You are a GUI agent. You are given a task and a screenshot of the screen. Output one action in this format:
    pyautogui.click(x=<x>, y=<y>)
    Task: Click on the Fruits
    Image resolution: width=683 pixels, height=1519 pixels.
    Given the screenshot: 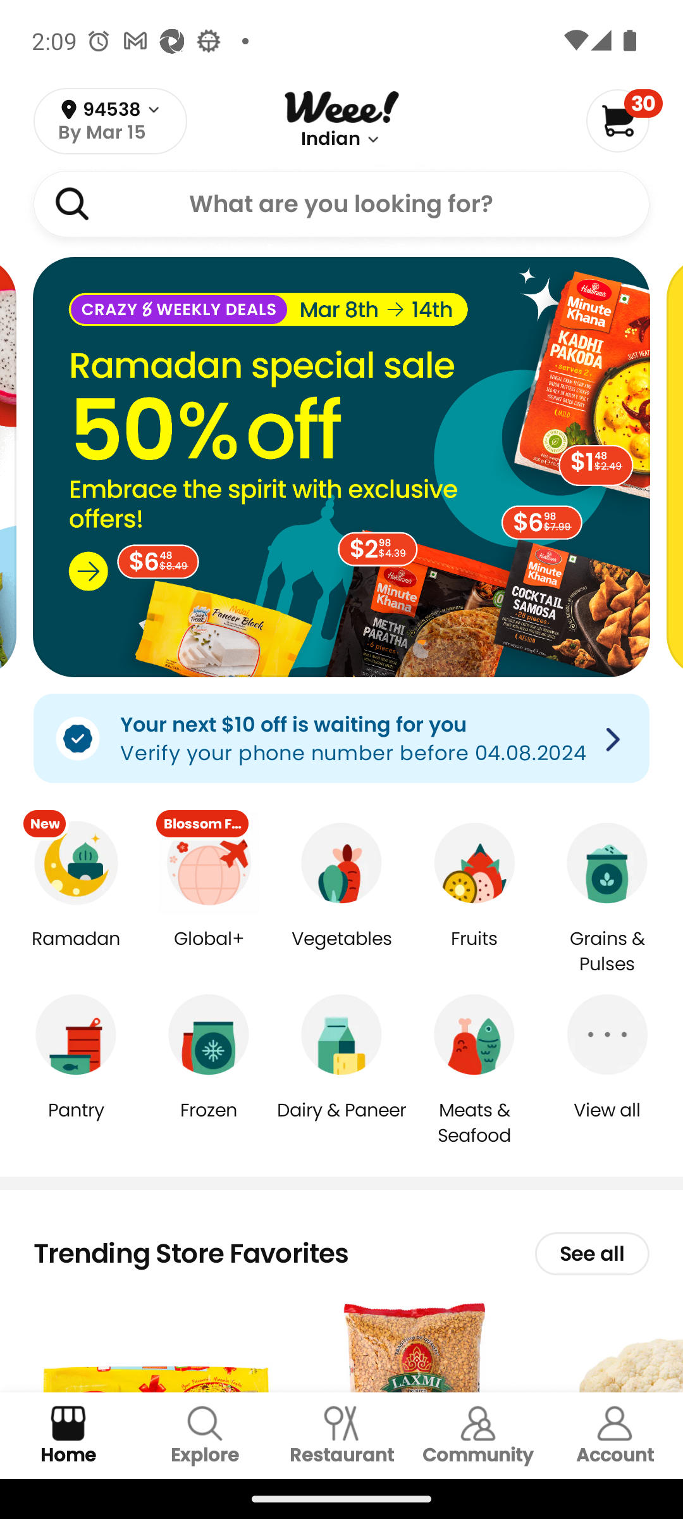 What is the action you would take?
    pyautogui.click(x=474, y=952)
    